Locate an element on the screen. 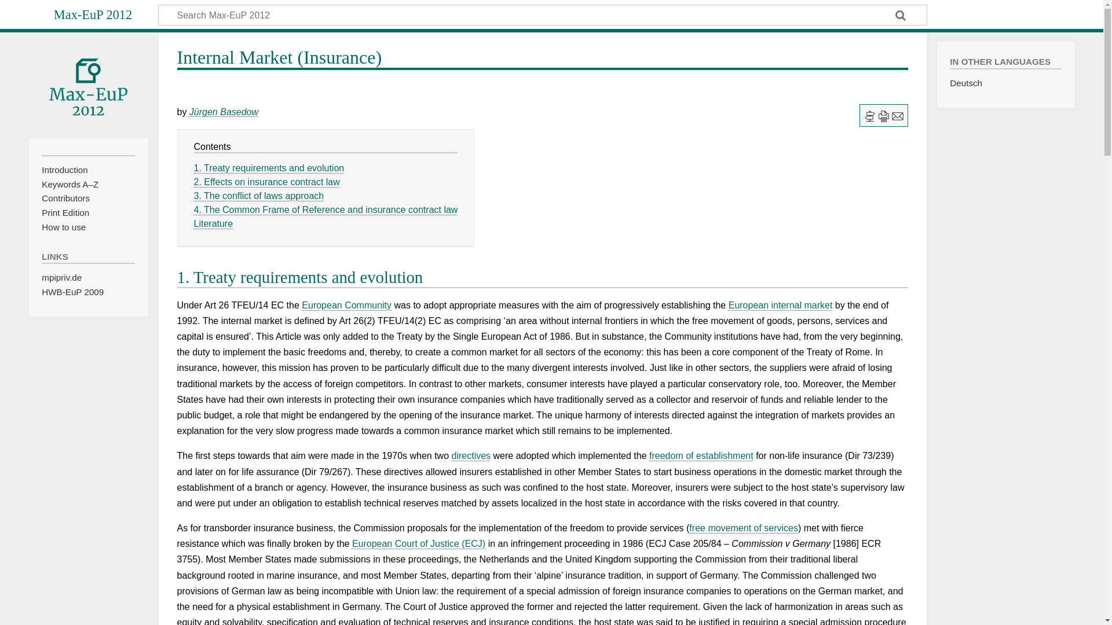 The image size is (1112, 625). Free Movement of Services is located at coordinates (744, 528).